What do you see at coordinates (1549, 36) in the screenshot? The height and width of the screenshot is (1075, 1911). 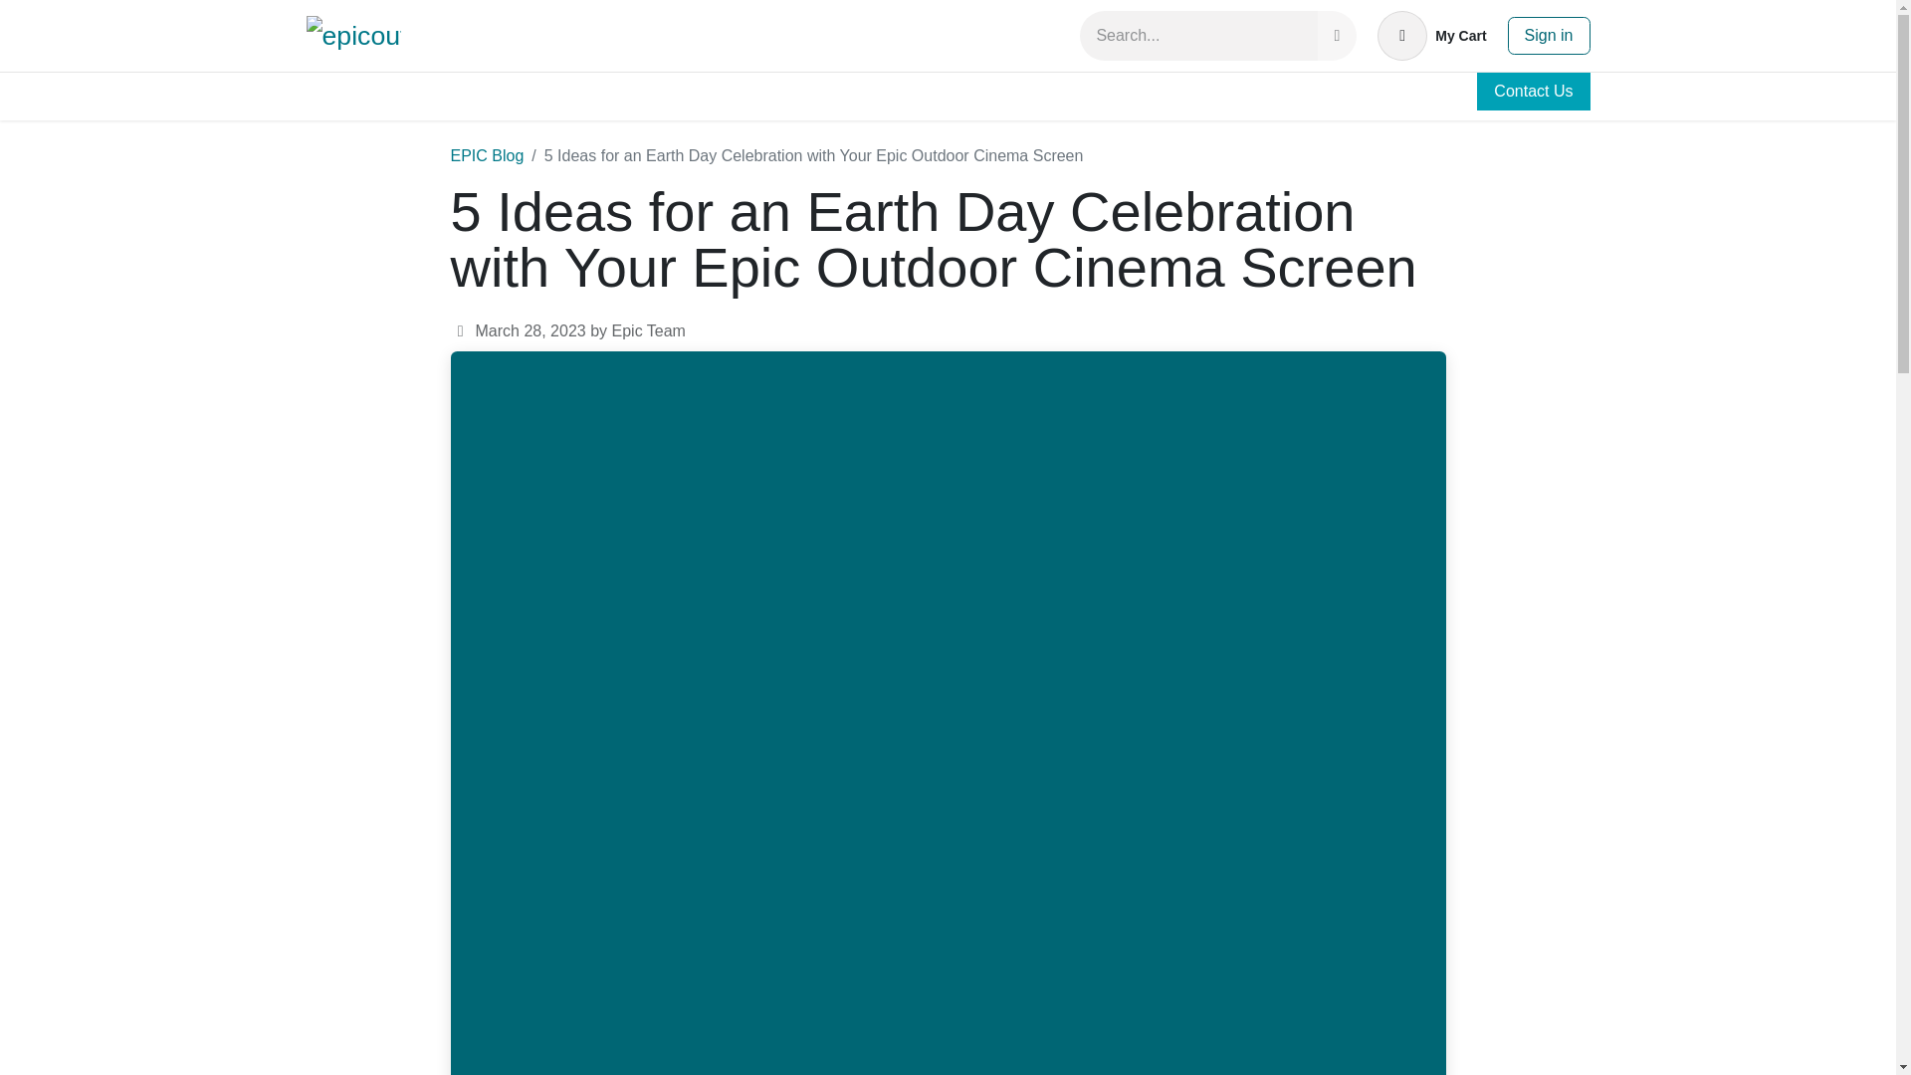 I see `Sign in` at bounding box center [1549, 36].